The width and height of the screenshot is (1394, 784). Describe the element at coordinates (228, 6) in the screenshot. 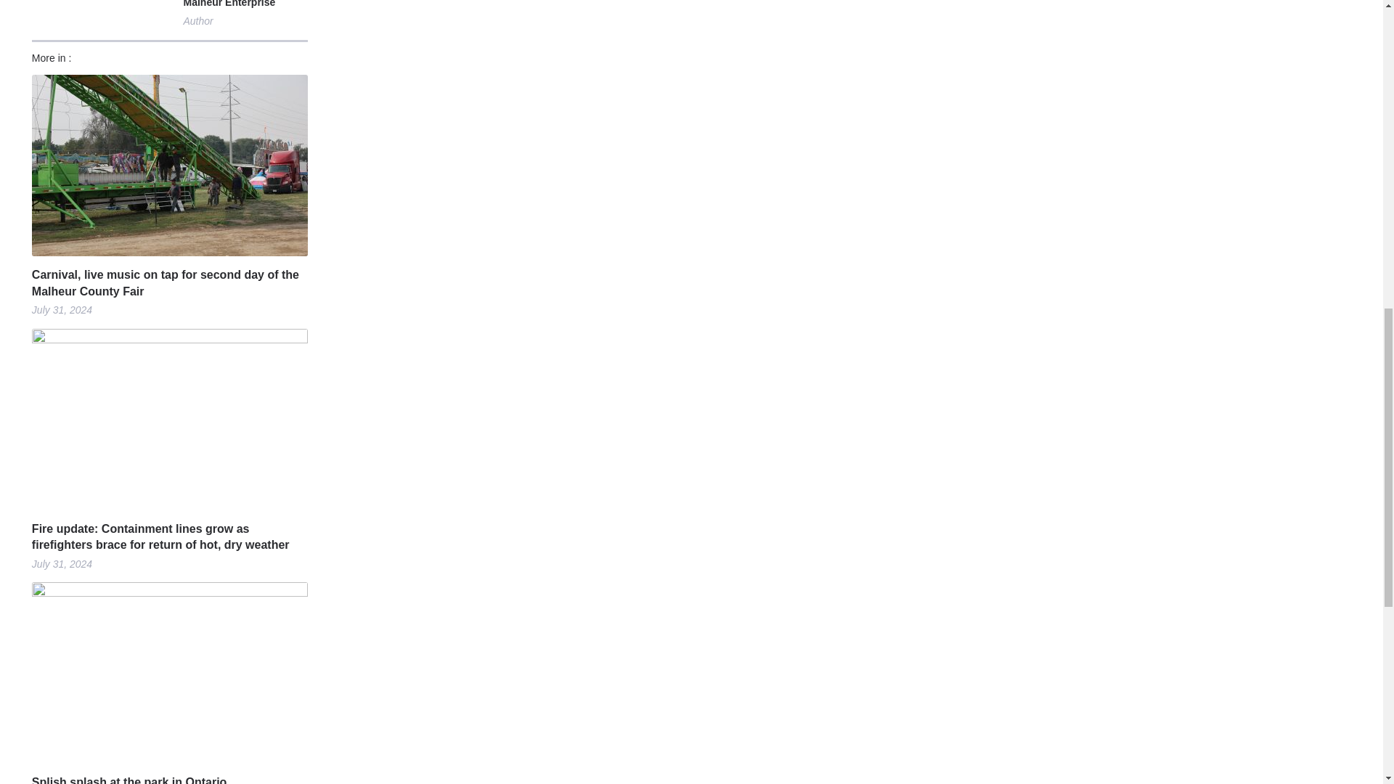

I see `Posts by Malheur Enterprise` at that location.